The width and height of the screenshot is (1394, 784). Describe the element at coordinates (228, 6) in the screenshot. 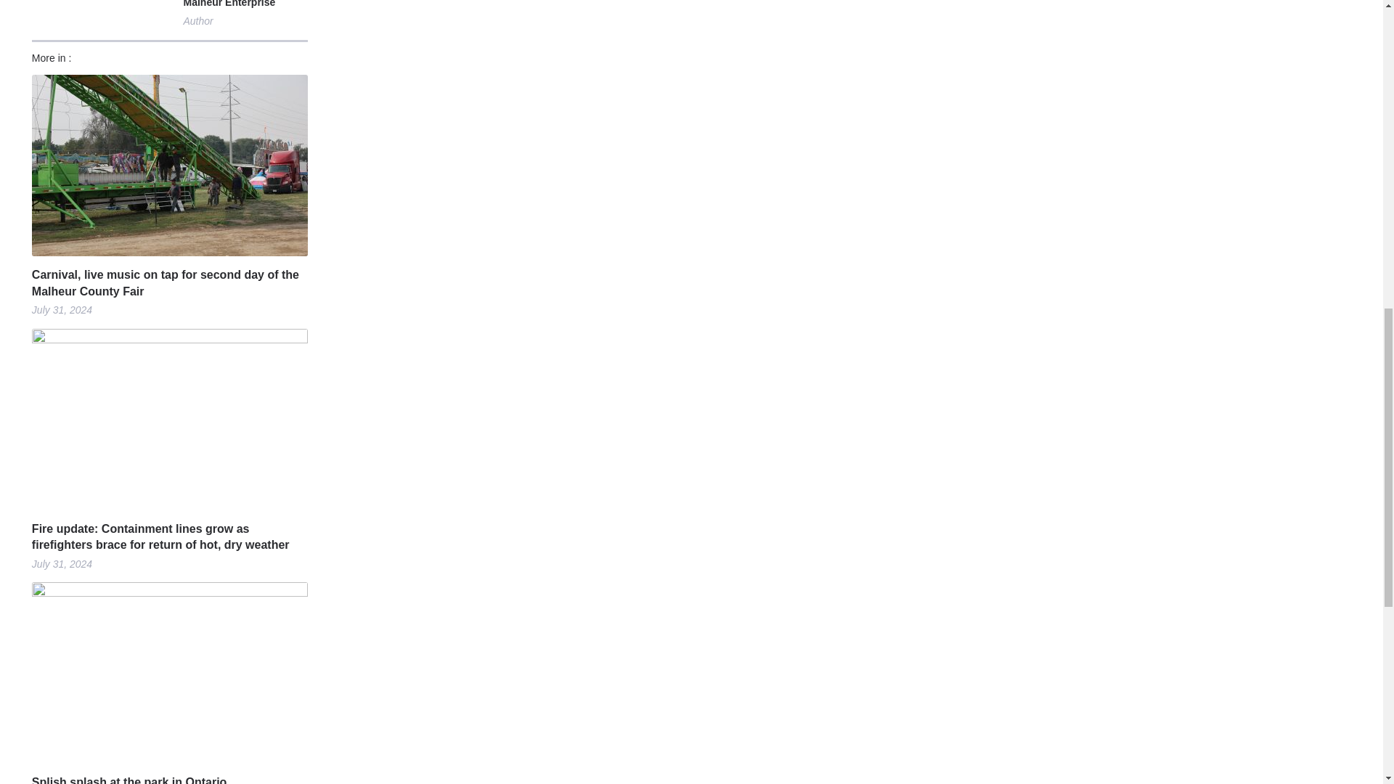

I see `Posts by Malheur Enterprise` at that location.